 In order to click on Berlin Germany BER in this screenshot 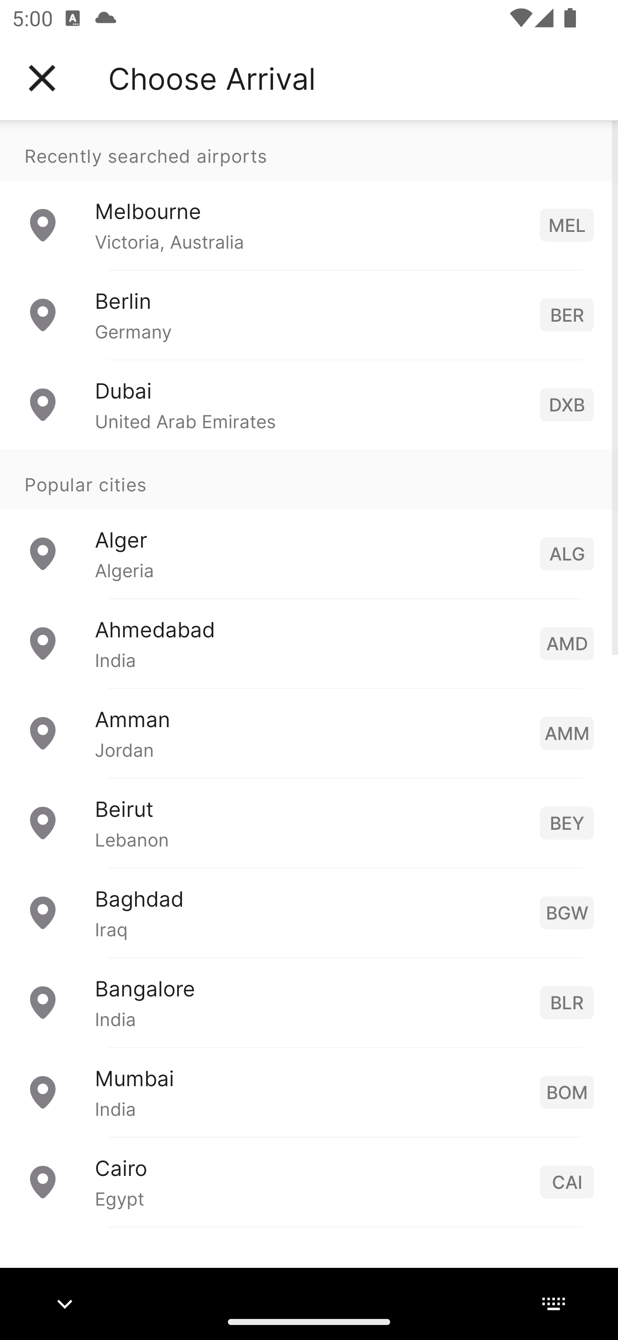, I will do `click(309, 314)`.